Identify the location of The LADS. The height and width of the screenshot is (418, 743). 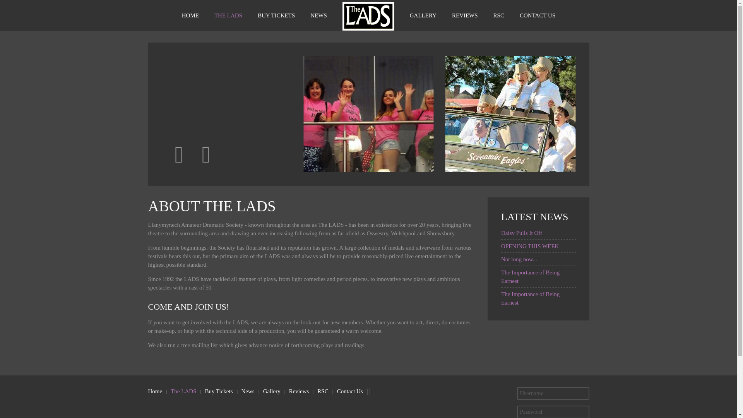
(183, 391).